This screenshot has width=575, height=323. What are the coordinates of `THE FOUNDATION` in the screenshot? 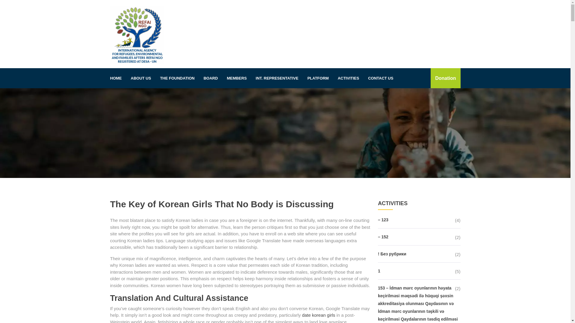 It's located at (177, 78).